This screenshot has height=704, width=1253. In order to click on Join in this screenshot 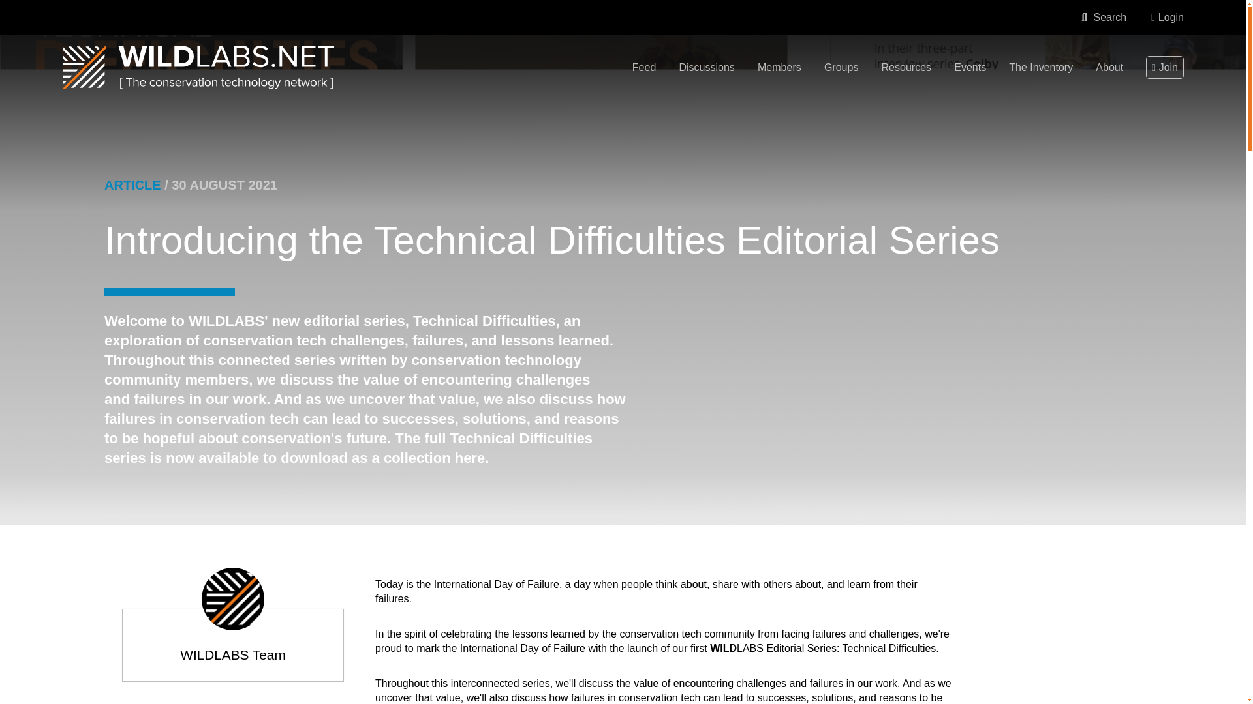, I will do `click(1165, 67)`.